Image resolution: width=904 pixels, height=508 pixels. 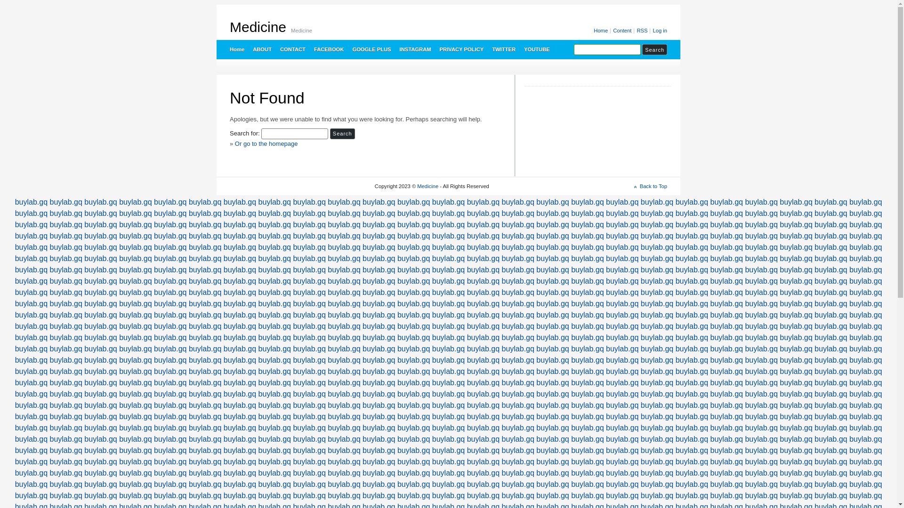 What do you see at coordinates (379, 439) in the screenshot?
I see `buylab.gq` at bounding box center [379, 439].